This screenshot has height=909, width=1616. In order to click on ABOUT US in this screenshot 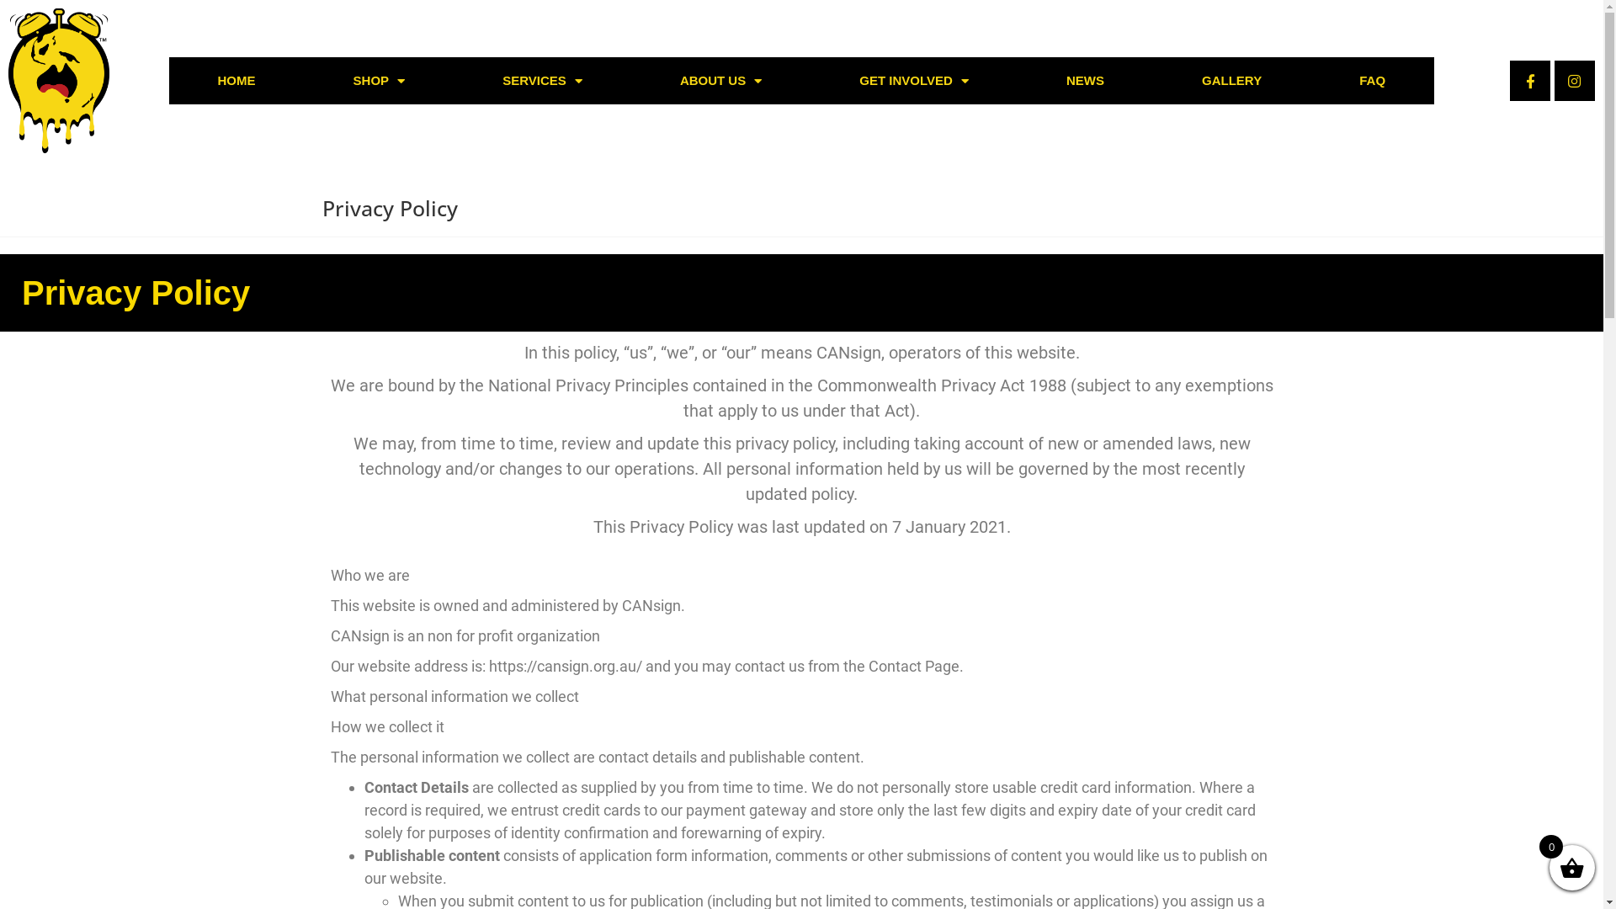, I will do `click(720, 81)`.